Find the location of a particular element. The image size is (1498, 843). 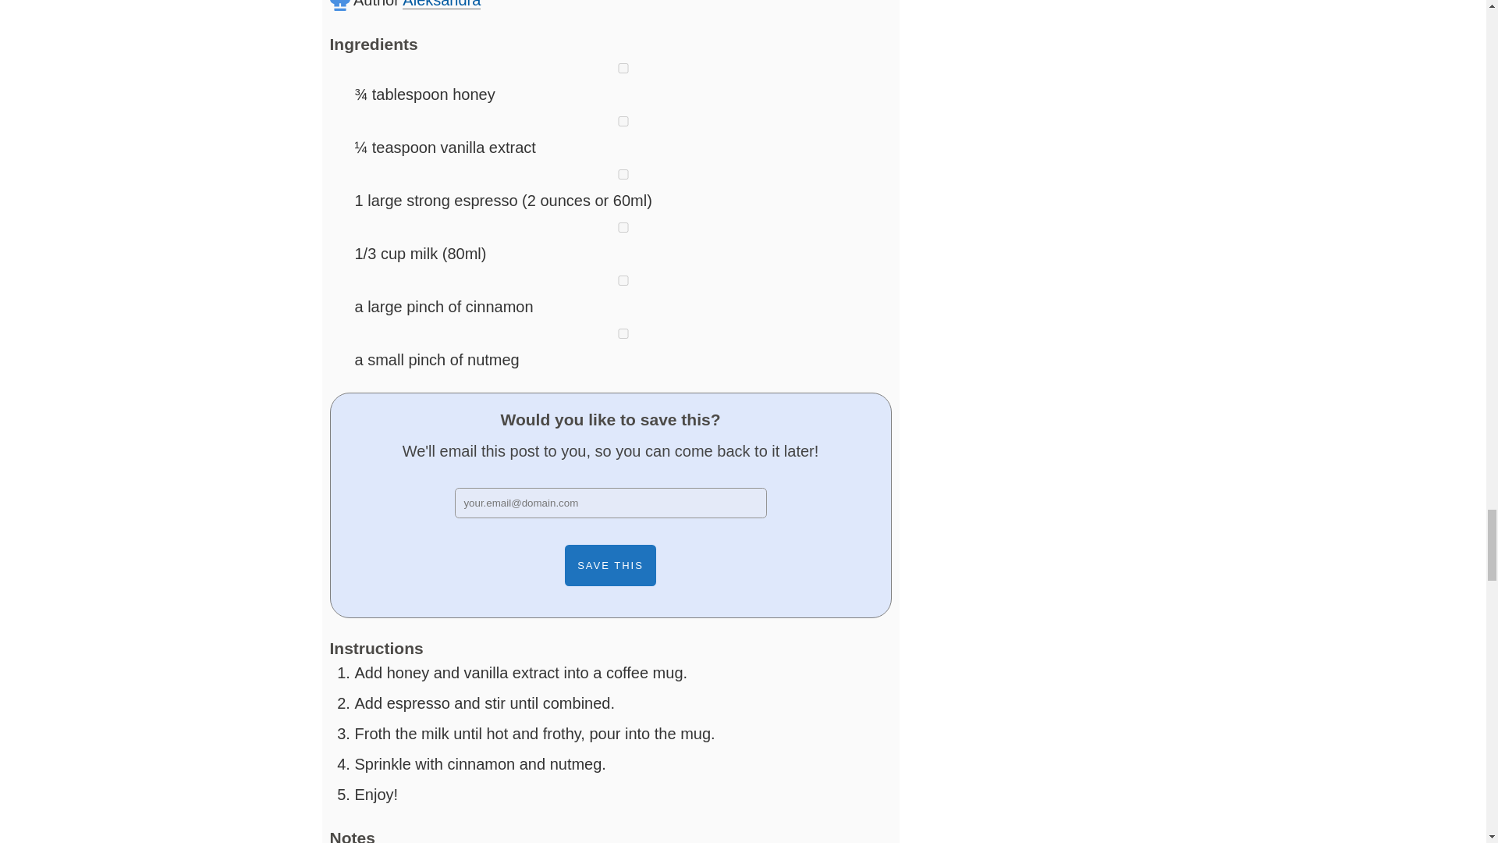

on is located at coordinates (623, 122).